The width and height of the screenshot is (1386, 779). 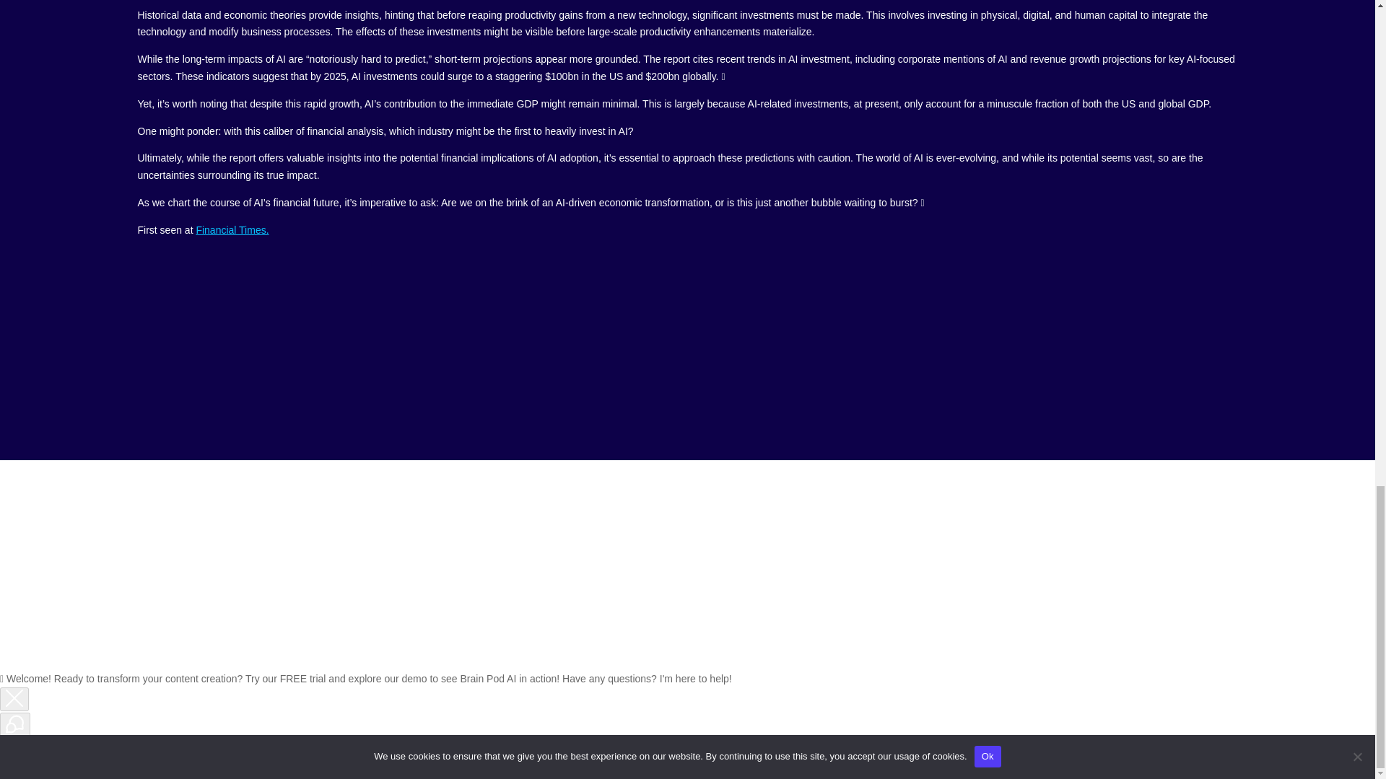 I want to click on Terms of Service, so click(x=665, y=607).